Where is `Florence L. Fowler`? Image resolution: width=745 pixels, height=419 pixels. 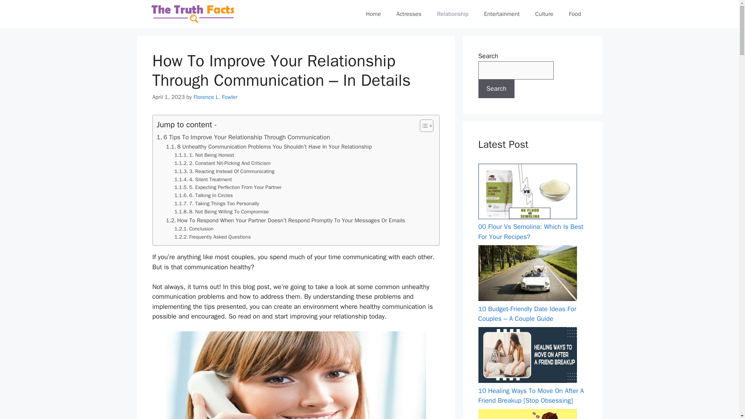
Florence L. Fowler is located at coordinates (216, 97).